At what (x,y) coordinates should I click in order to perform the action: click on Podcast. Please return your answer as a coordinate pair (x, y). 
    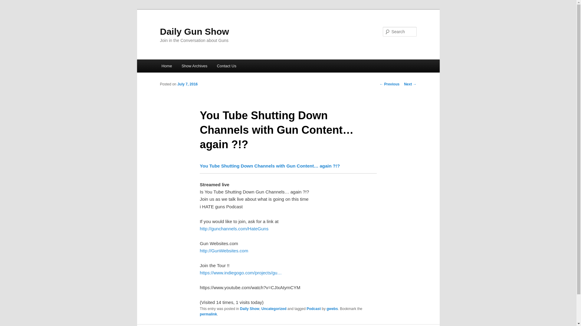
    Looking at the image, I should click on (313, 309).